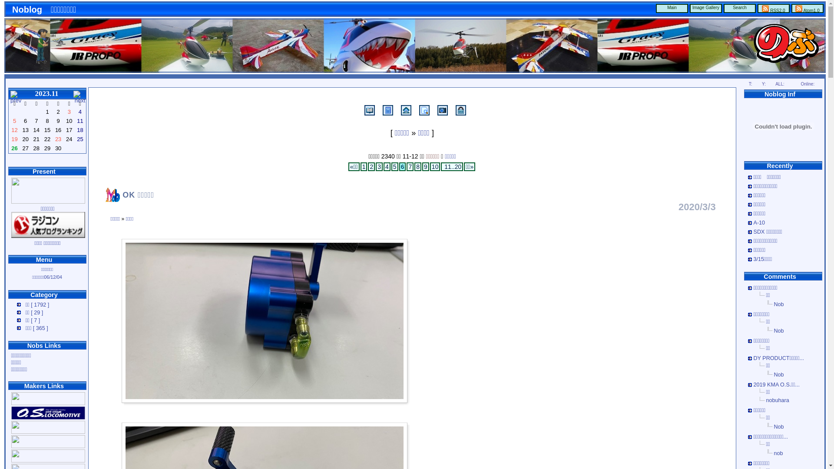 The height and width of the screenshot is (469, 834). Describe the element at coordinates (672, 9) in the screenshot. I see `Main` at that location.